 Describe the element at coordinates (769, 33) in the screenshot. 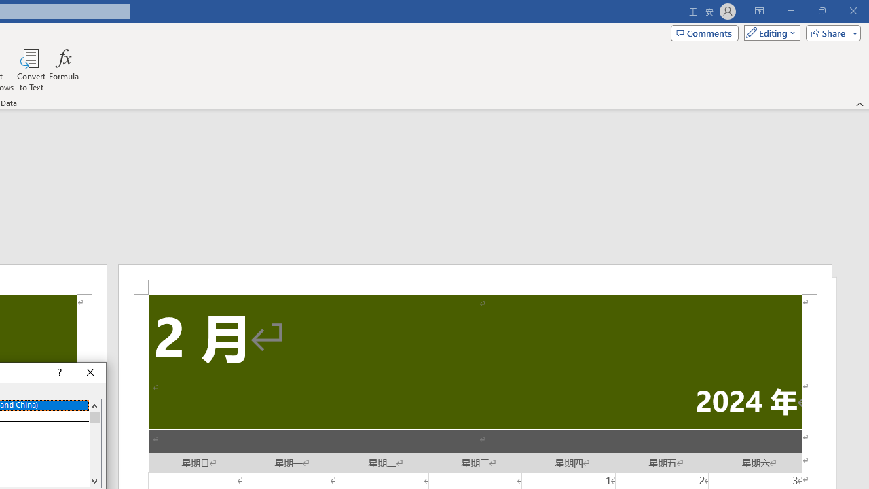

I see `Mode` at that location.